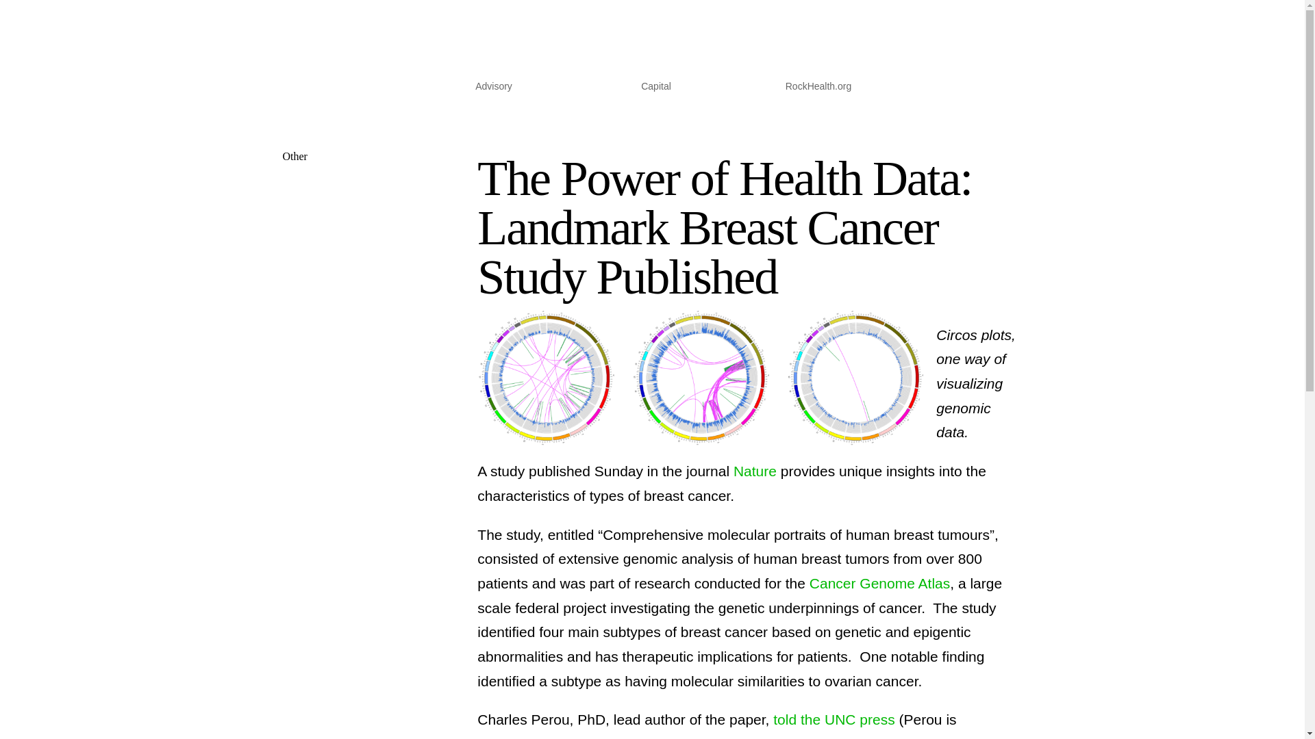 The width and height of the screenshot is (1315, 739). I want to click on Capital, so click(656, 89).